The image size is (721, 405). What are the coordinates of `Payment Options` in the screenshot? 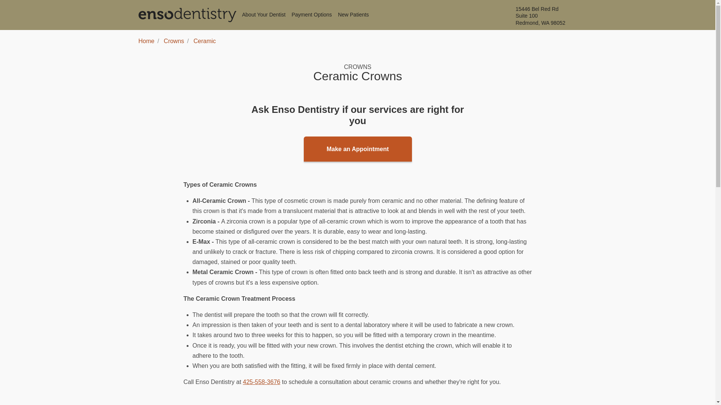 It's located at (311, 15).